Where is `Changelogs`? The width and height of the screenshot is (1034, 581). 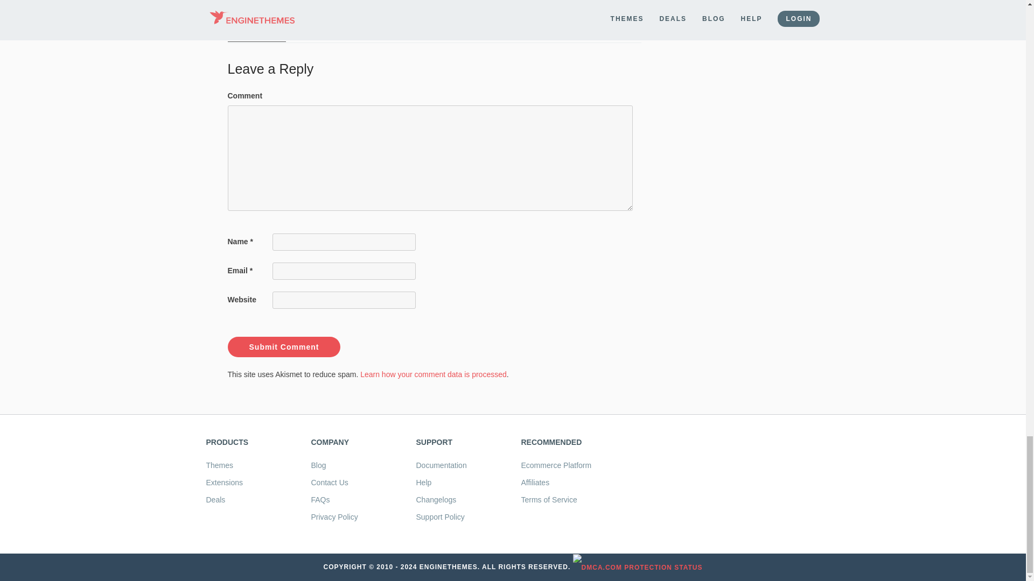 Changelogs is located at coordinates (435, 500).